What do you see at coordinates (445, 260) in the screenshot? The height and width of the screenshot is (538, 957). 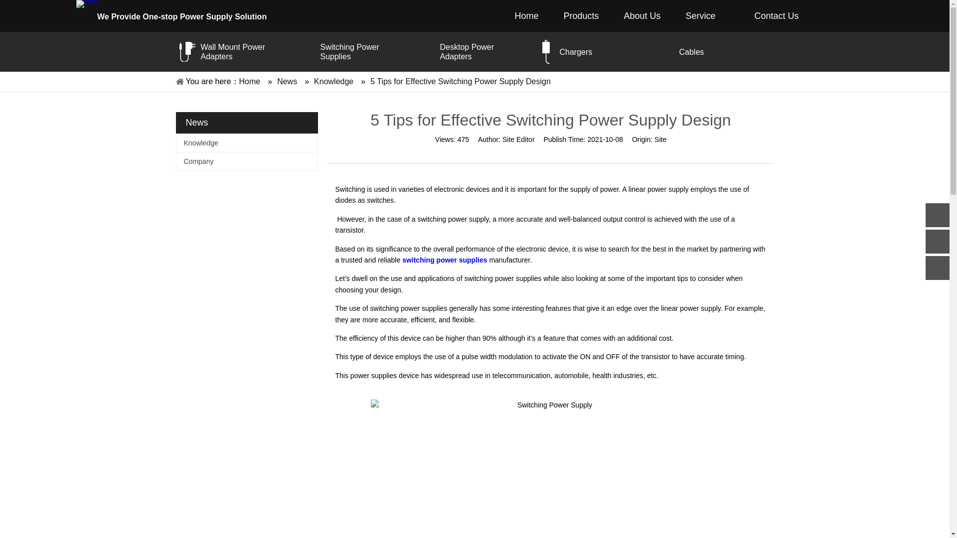 I see `switching power supplies` at bounding box center [445, 260].